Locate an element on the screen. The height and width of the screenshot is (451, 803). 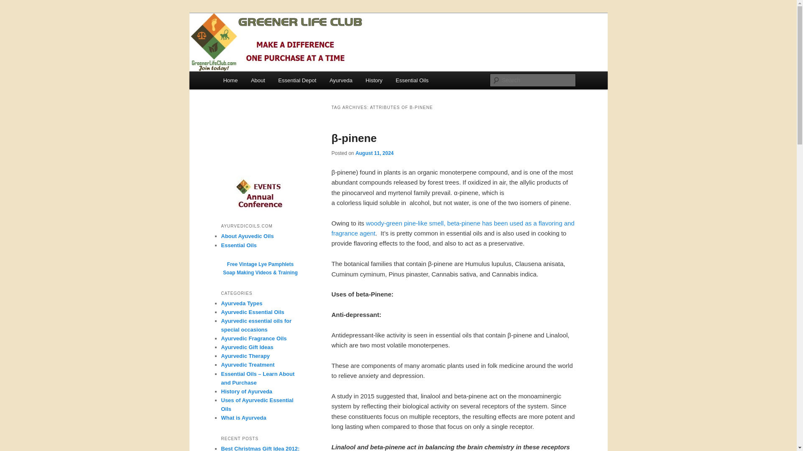
Ayurvedic Gift Ideas is located at coordinates (247, 347).